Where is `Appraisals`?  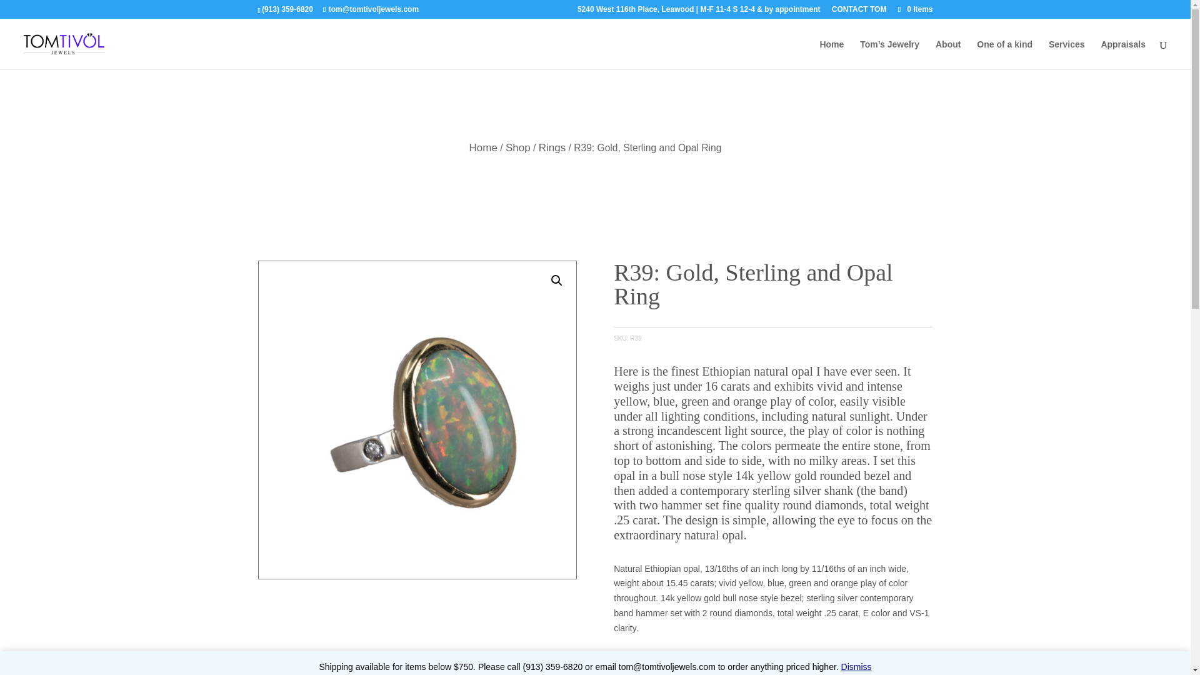 Appraisals is located at coordinates (1122, 54).